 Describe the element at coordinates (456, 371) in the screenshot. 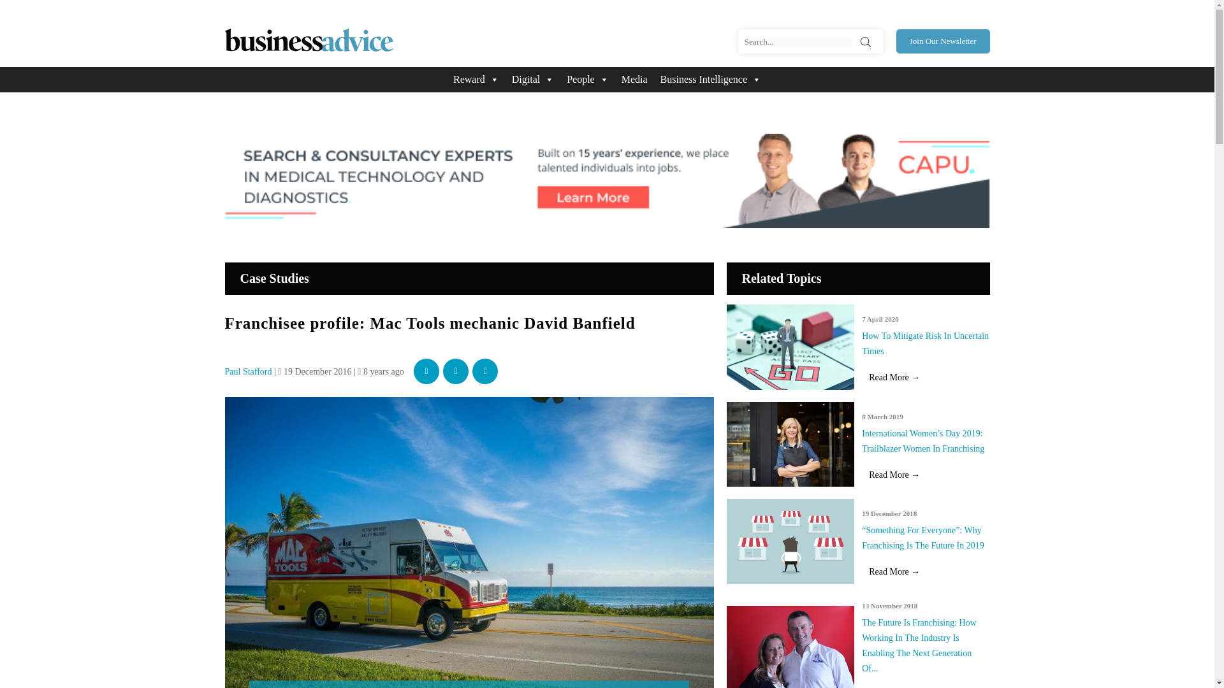

I see `Twitter` at that location.